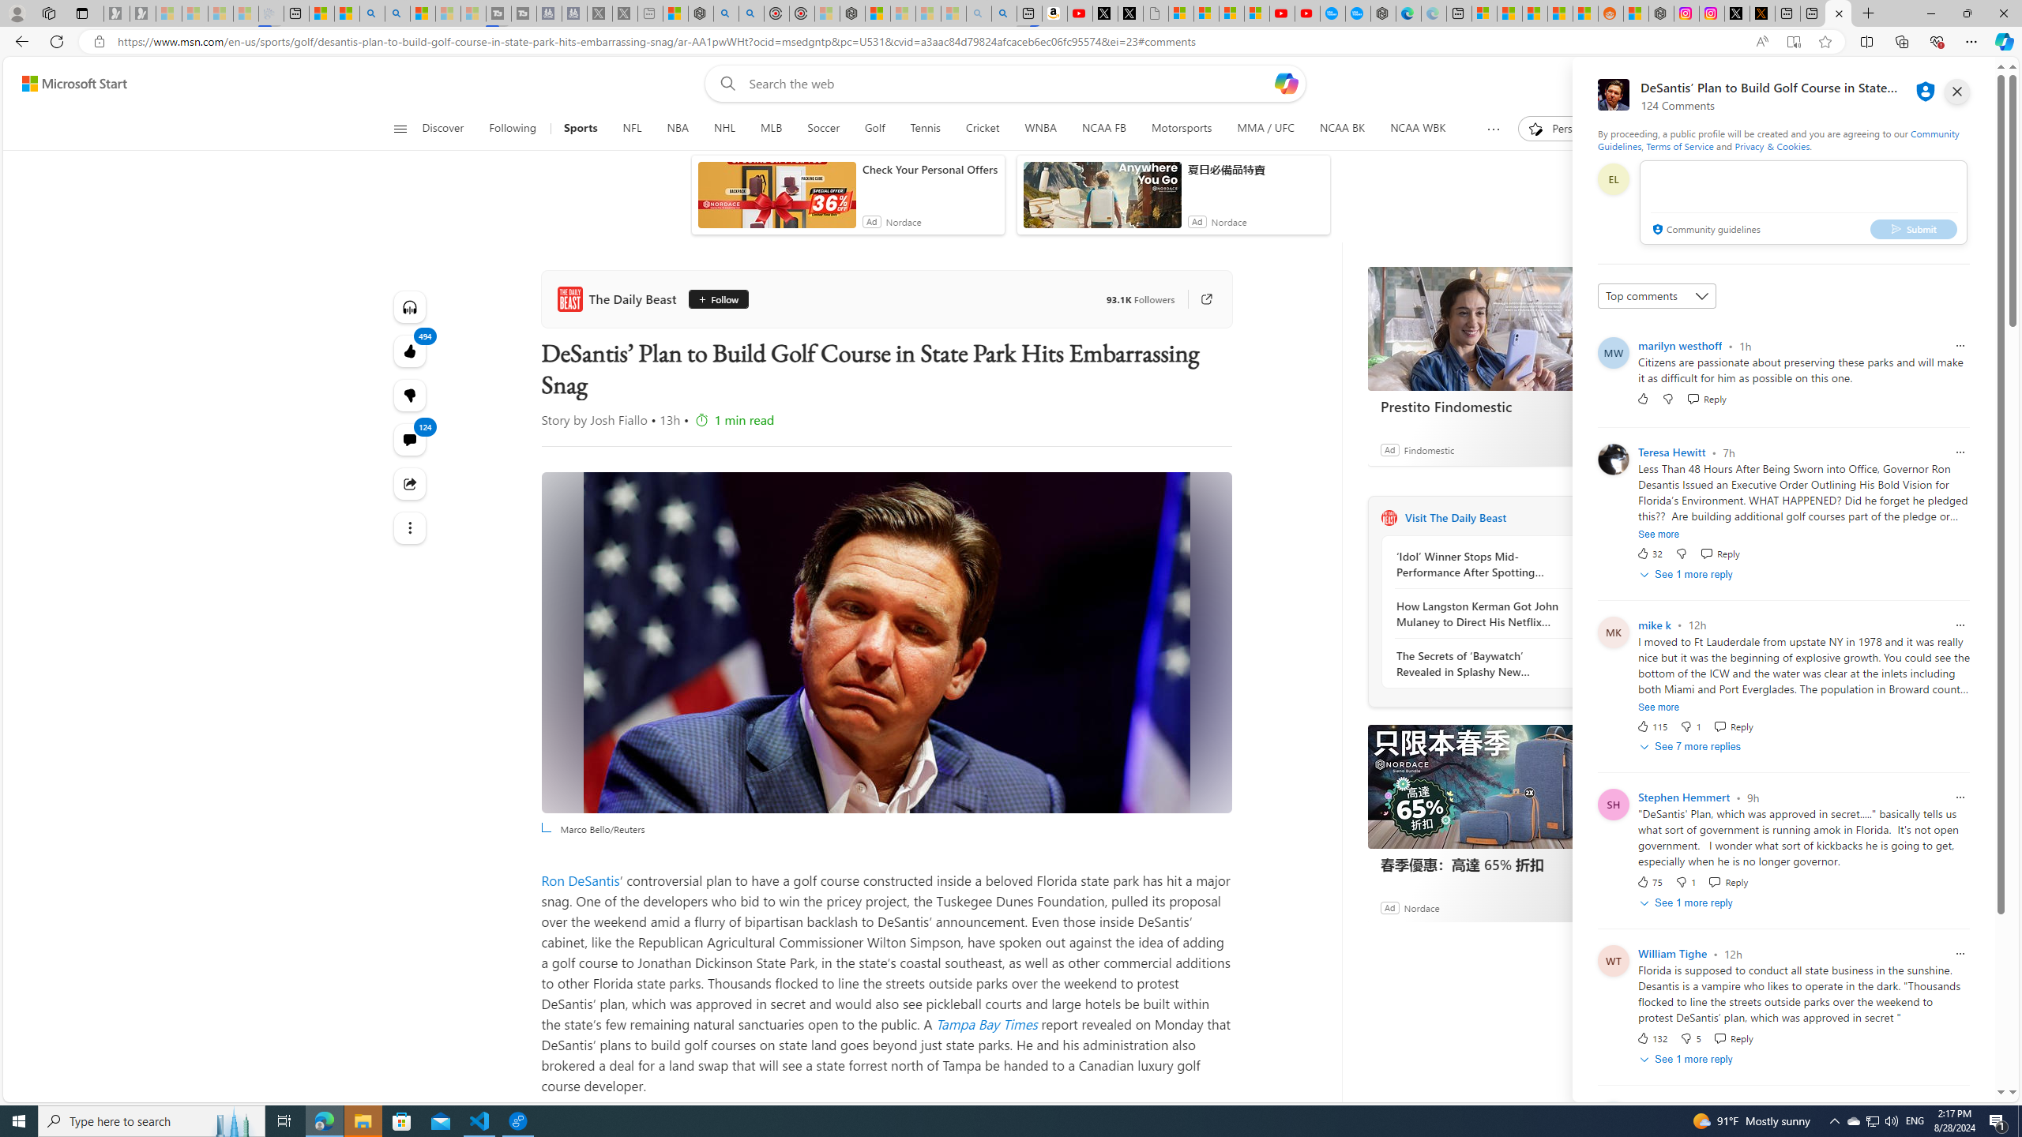  What do you see at coordinates (1761, 42) in the screenshot?
I see `Read aloud this page (Ctrl+Shift+U)` at bounding box center [1761, 42].